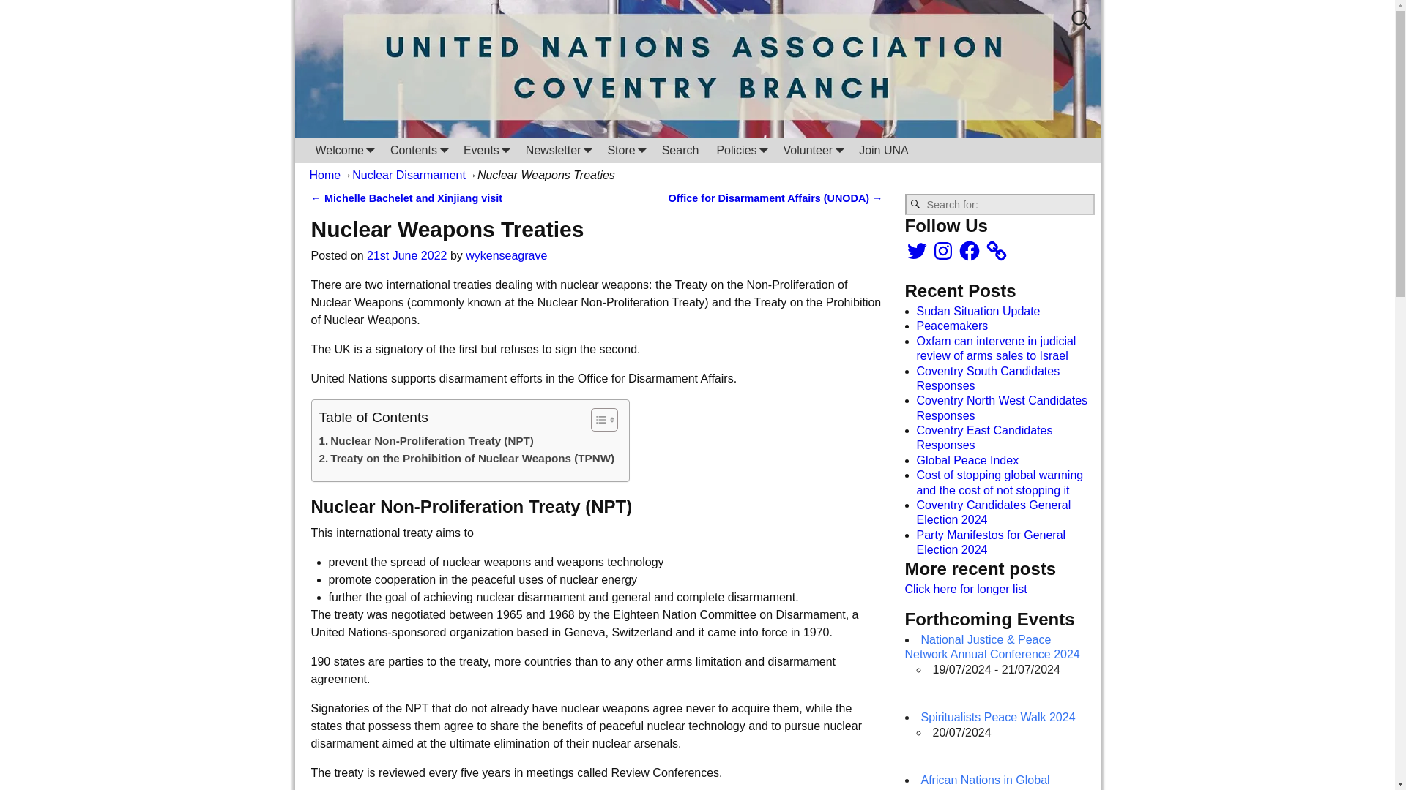  I want to click on Welcome, so click(343, 149).